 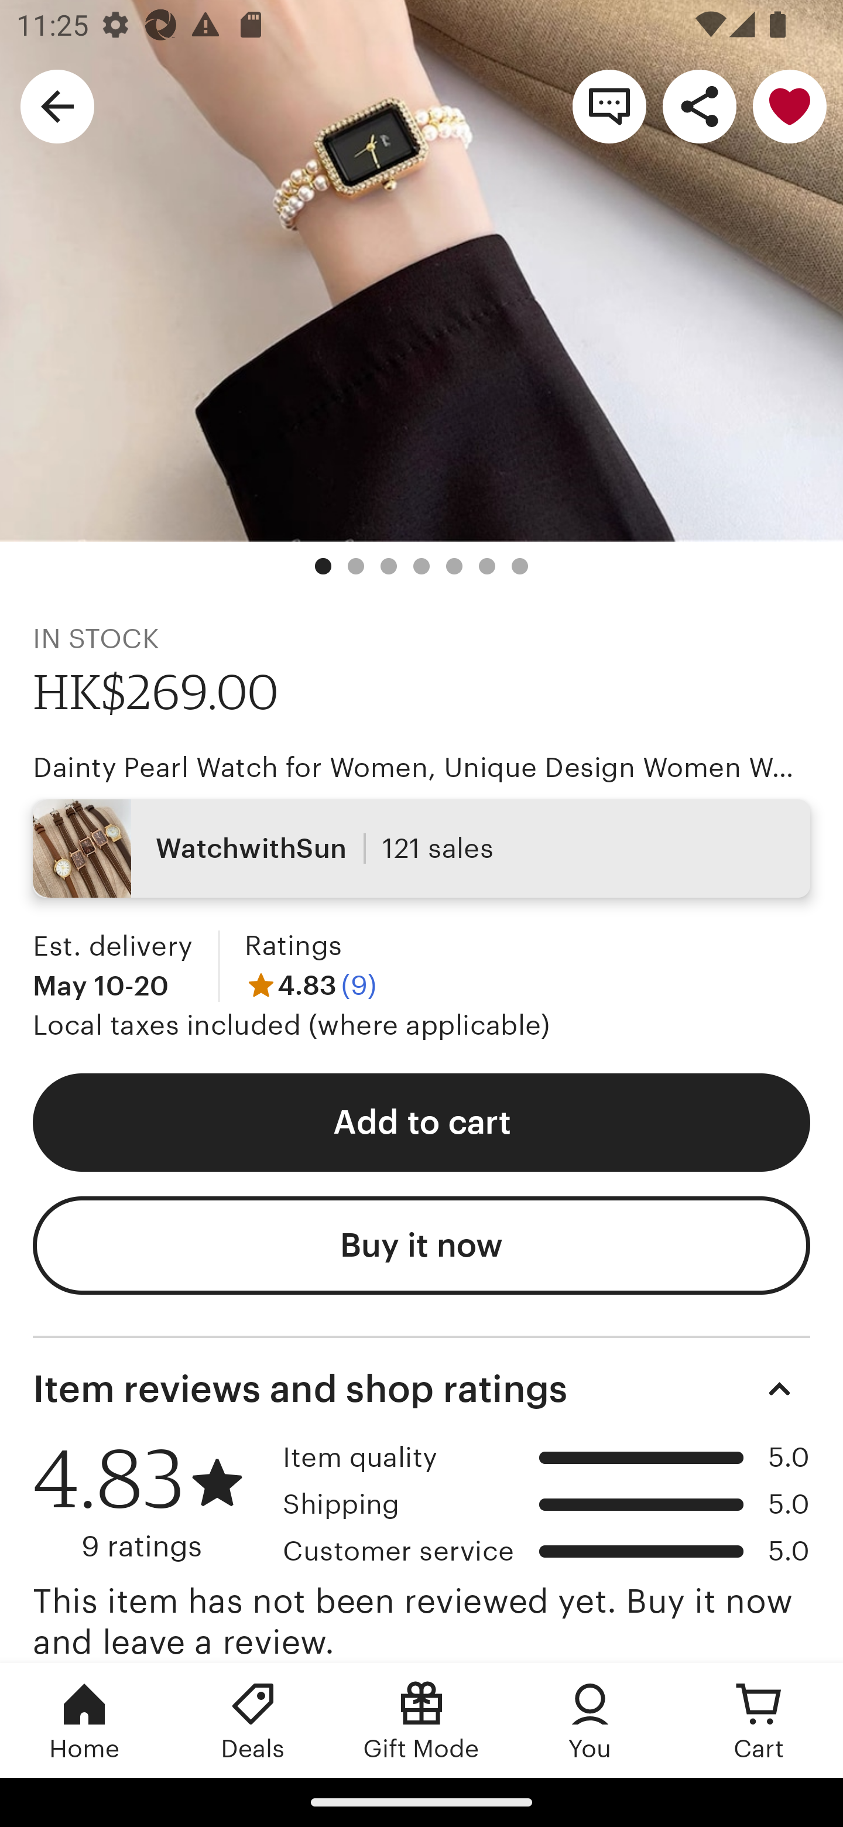 What do you see at coordinates (293, 945) in the screenshot?
I see `Ratings` at bounding box center [293, 945].